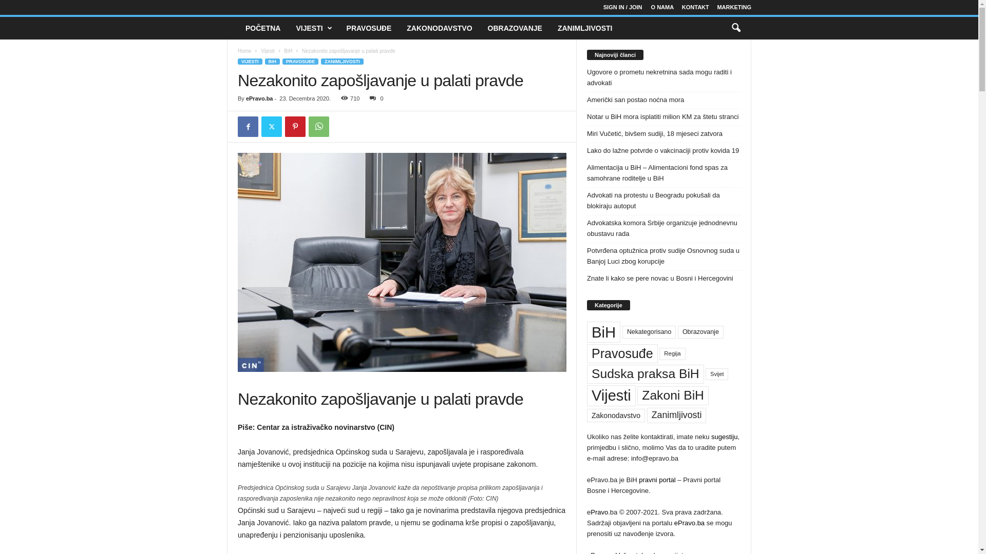 The width and height of the screenshot is (986, 554). I want to click on Sudska praksa BiH, so click(646, 374).